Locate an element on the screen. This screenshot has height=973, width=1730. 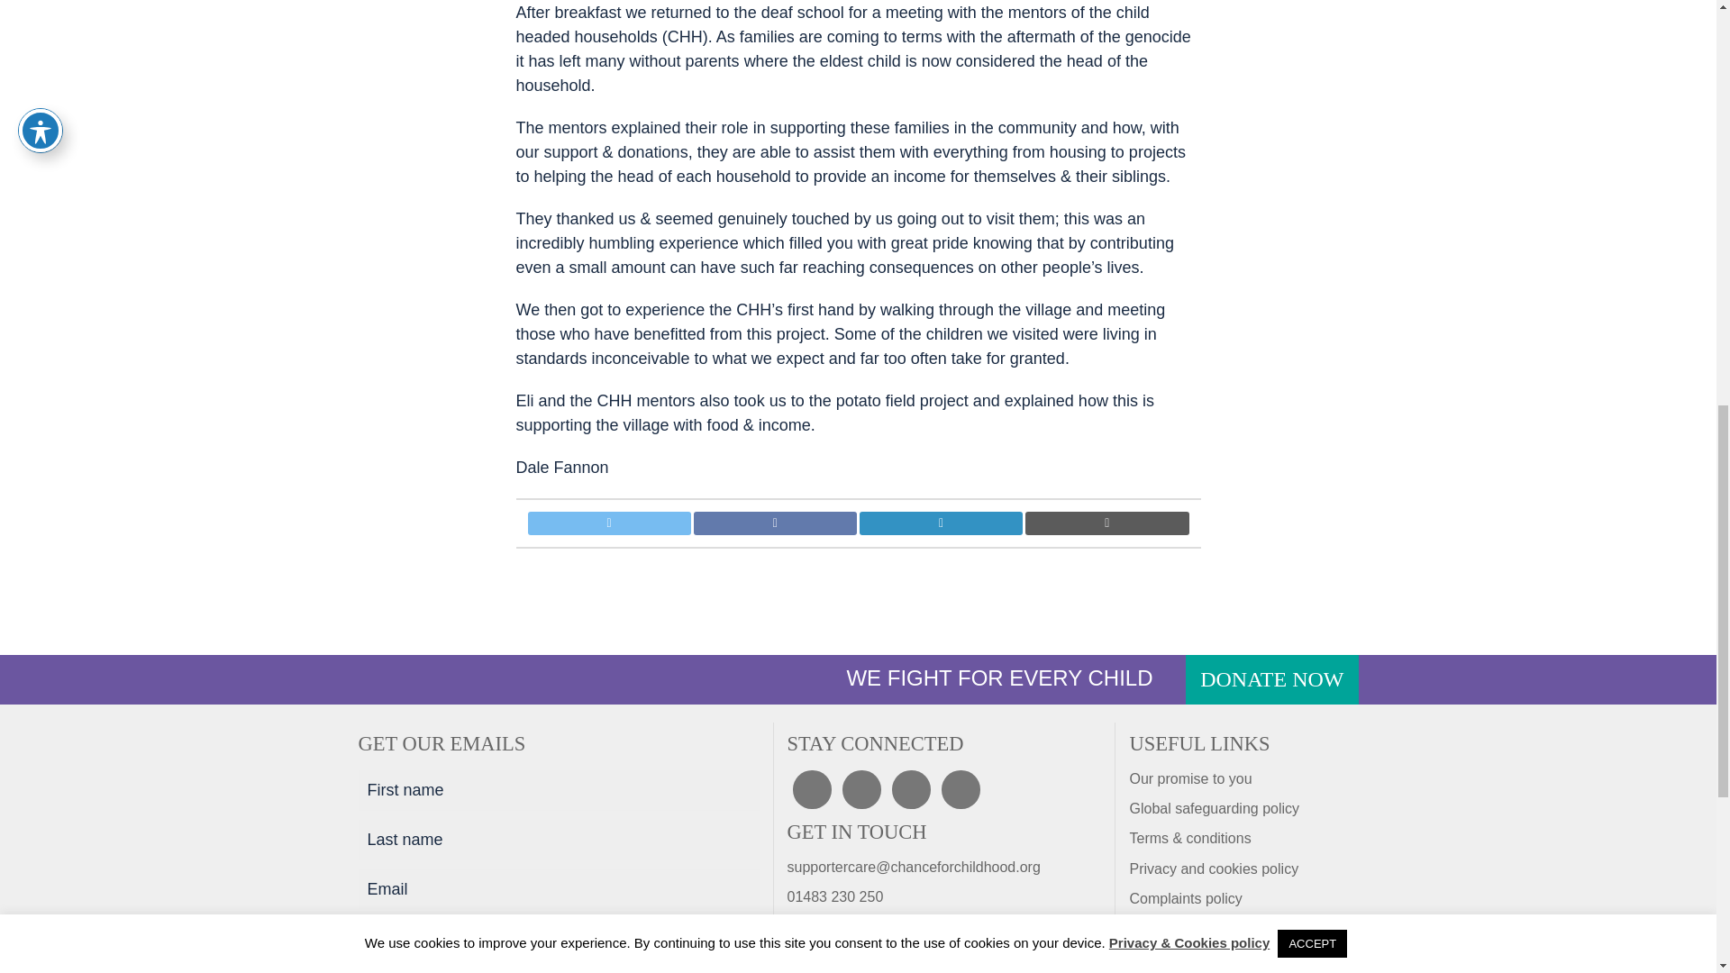
SHARE ON FACEBOOK is located at coordinates (775, 523).